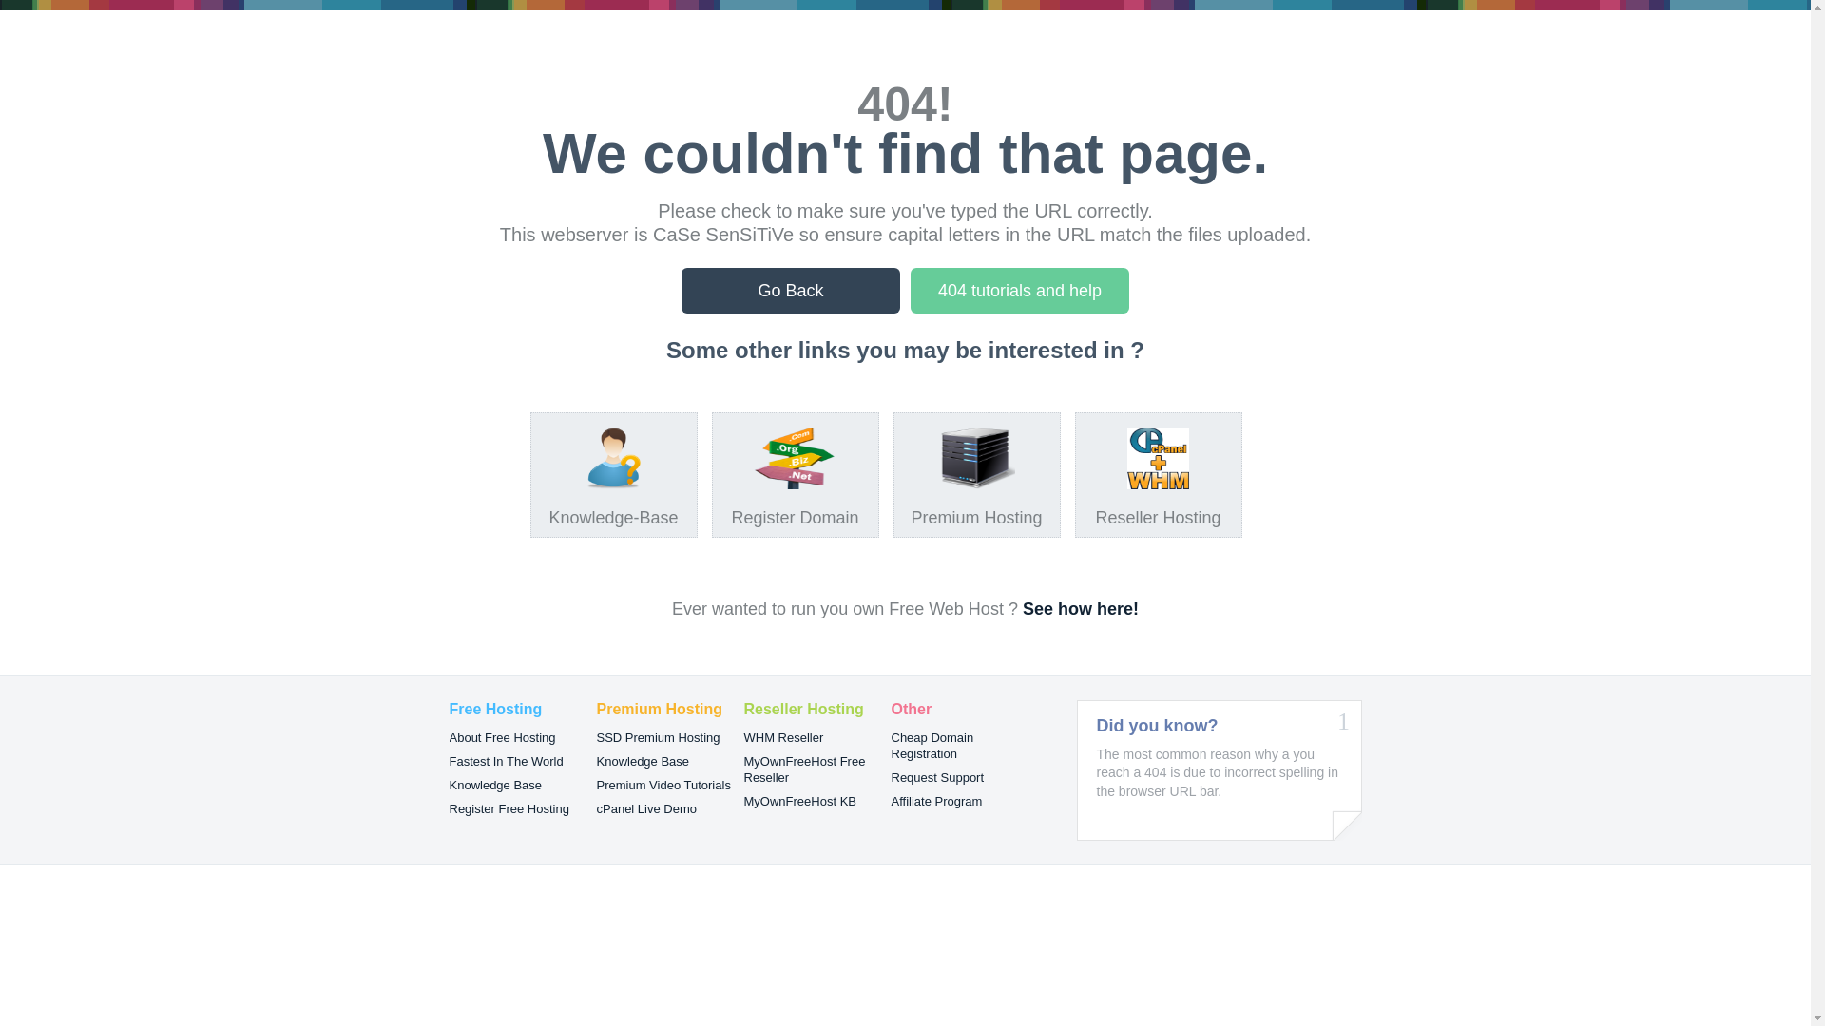 This screenshot has width=1825, height=1026. I want to click on Knowledge Base, so click(644, 762).